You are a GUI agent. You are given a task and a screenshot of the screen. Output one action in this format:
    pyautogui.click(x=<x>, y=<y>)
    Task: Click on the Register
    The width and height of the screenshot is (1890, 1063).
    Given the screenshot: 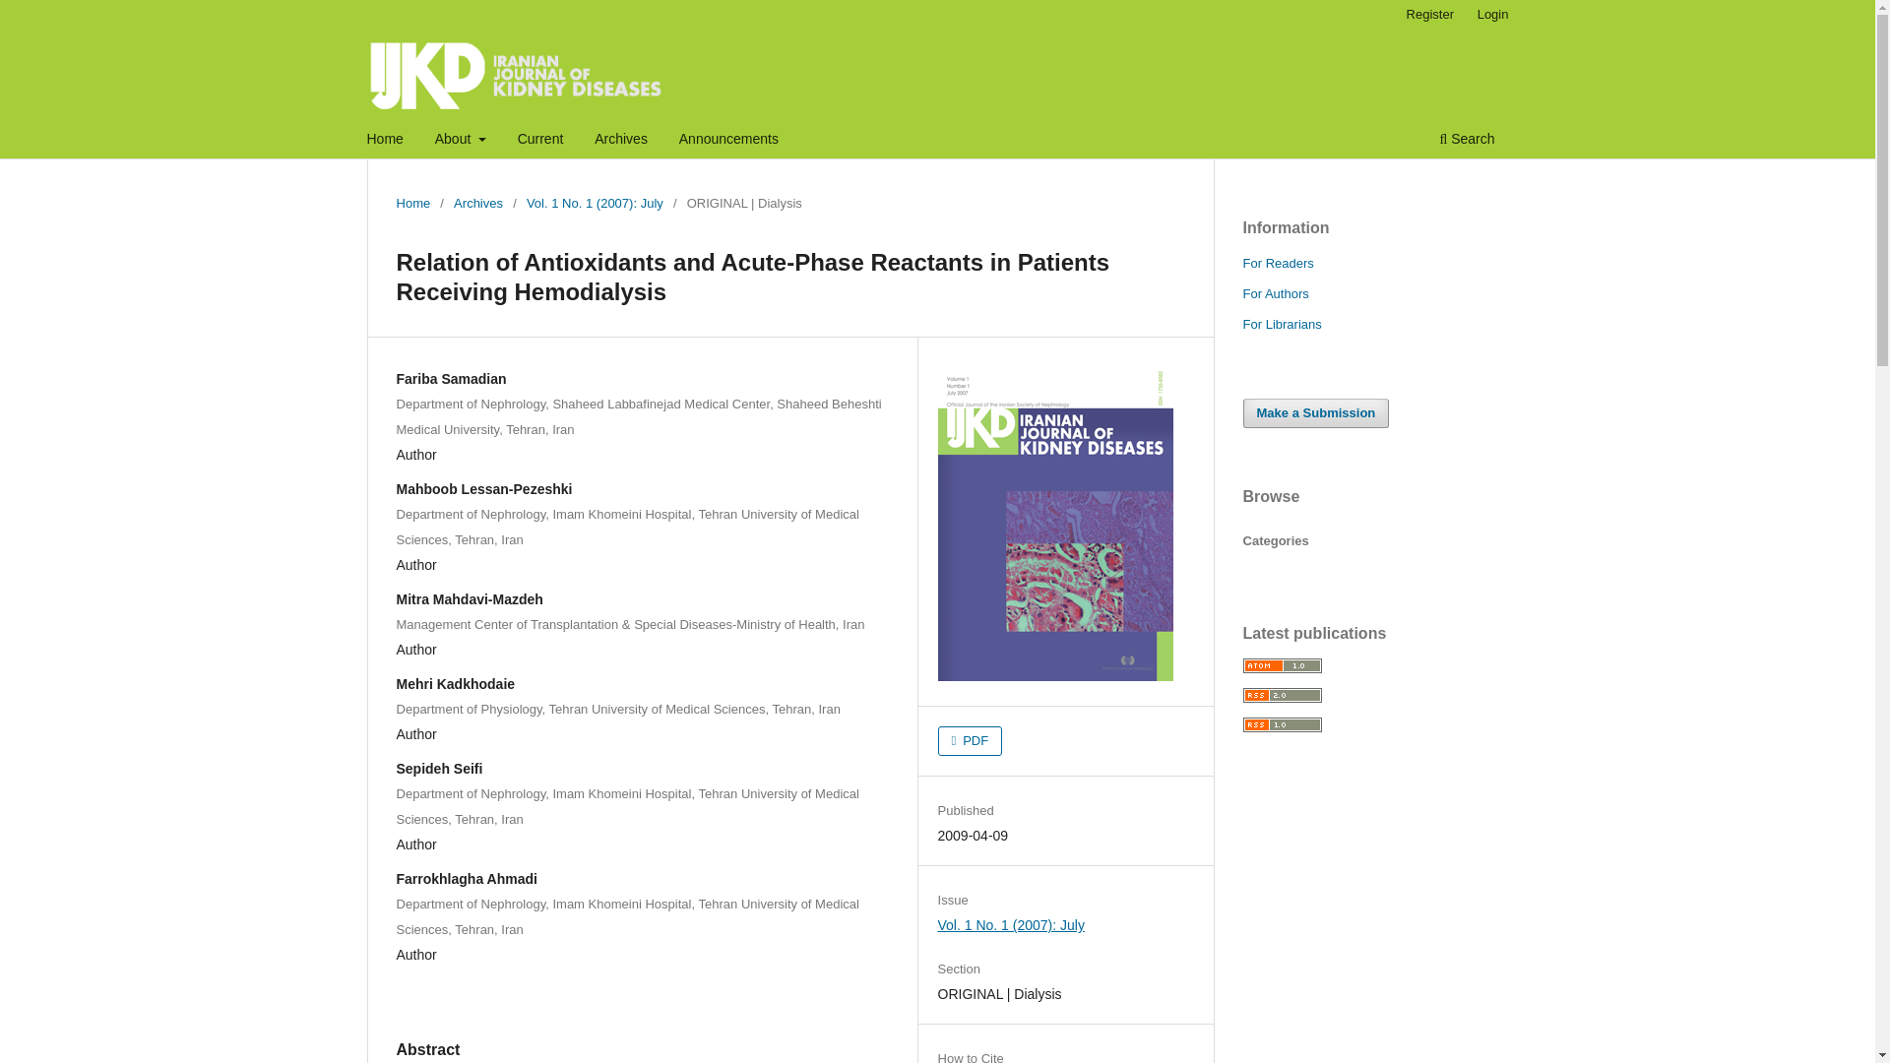 What is the action you would take?
    pyautogui.click(x=1429, y=15)
    